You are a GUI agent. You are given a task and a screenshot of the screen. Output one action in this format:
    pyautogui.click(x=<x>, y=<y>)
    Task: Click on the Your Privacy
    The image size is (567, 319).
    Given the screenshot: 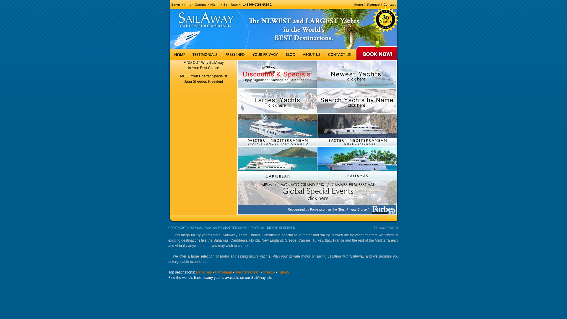 What is the action you would take?
    pyautogui.click(x=265, y=54)
    